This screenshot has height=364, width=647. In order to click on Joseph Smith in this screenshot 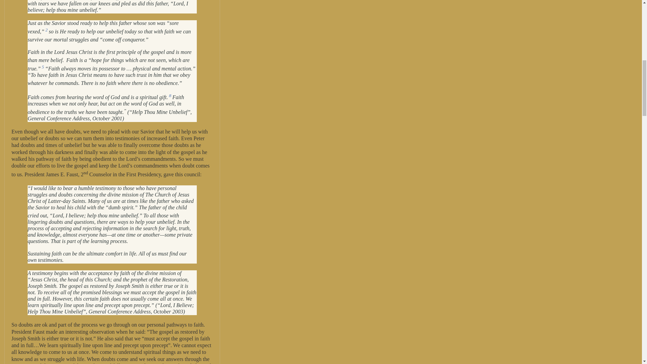, I will do `click(42, 286)`.